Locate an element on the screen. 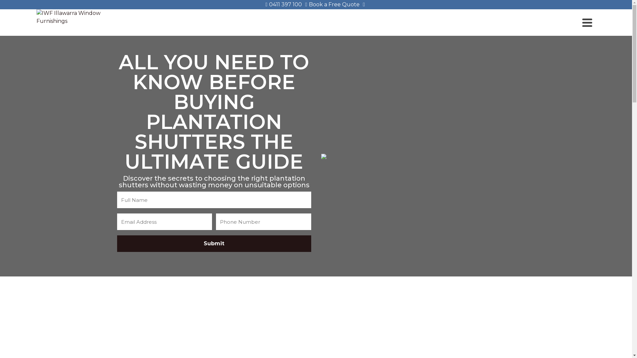  Book a Free Quote is located at coordinates (332, 5).